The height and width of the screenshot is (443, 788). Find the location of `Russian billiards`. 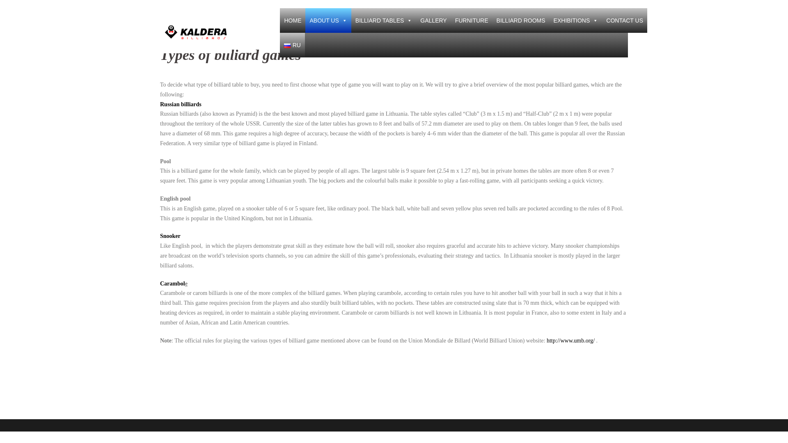

Russian billiards is located at coordinates (181, 104).